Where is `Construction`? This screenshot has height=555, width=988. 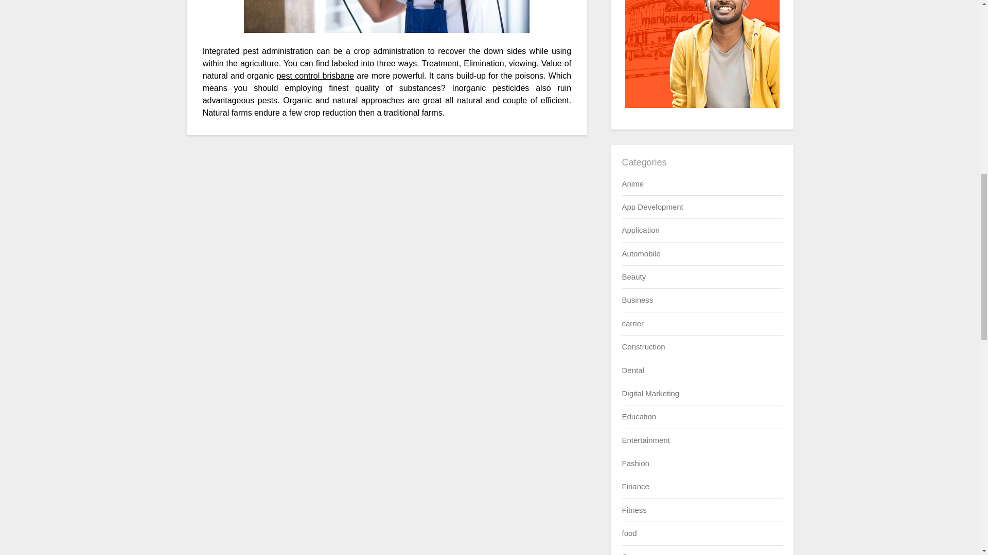 Construction is located at coordinates (643, 346).